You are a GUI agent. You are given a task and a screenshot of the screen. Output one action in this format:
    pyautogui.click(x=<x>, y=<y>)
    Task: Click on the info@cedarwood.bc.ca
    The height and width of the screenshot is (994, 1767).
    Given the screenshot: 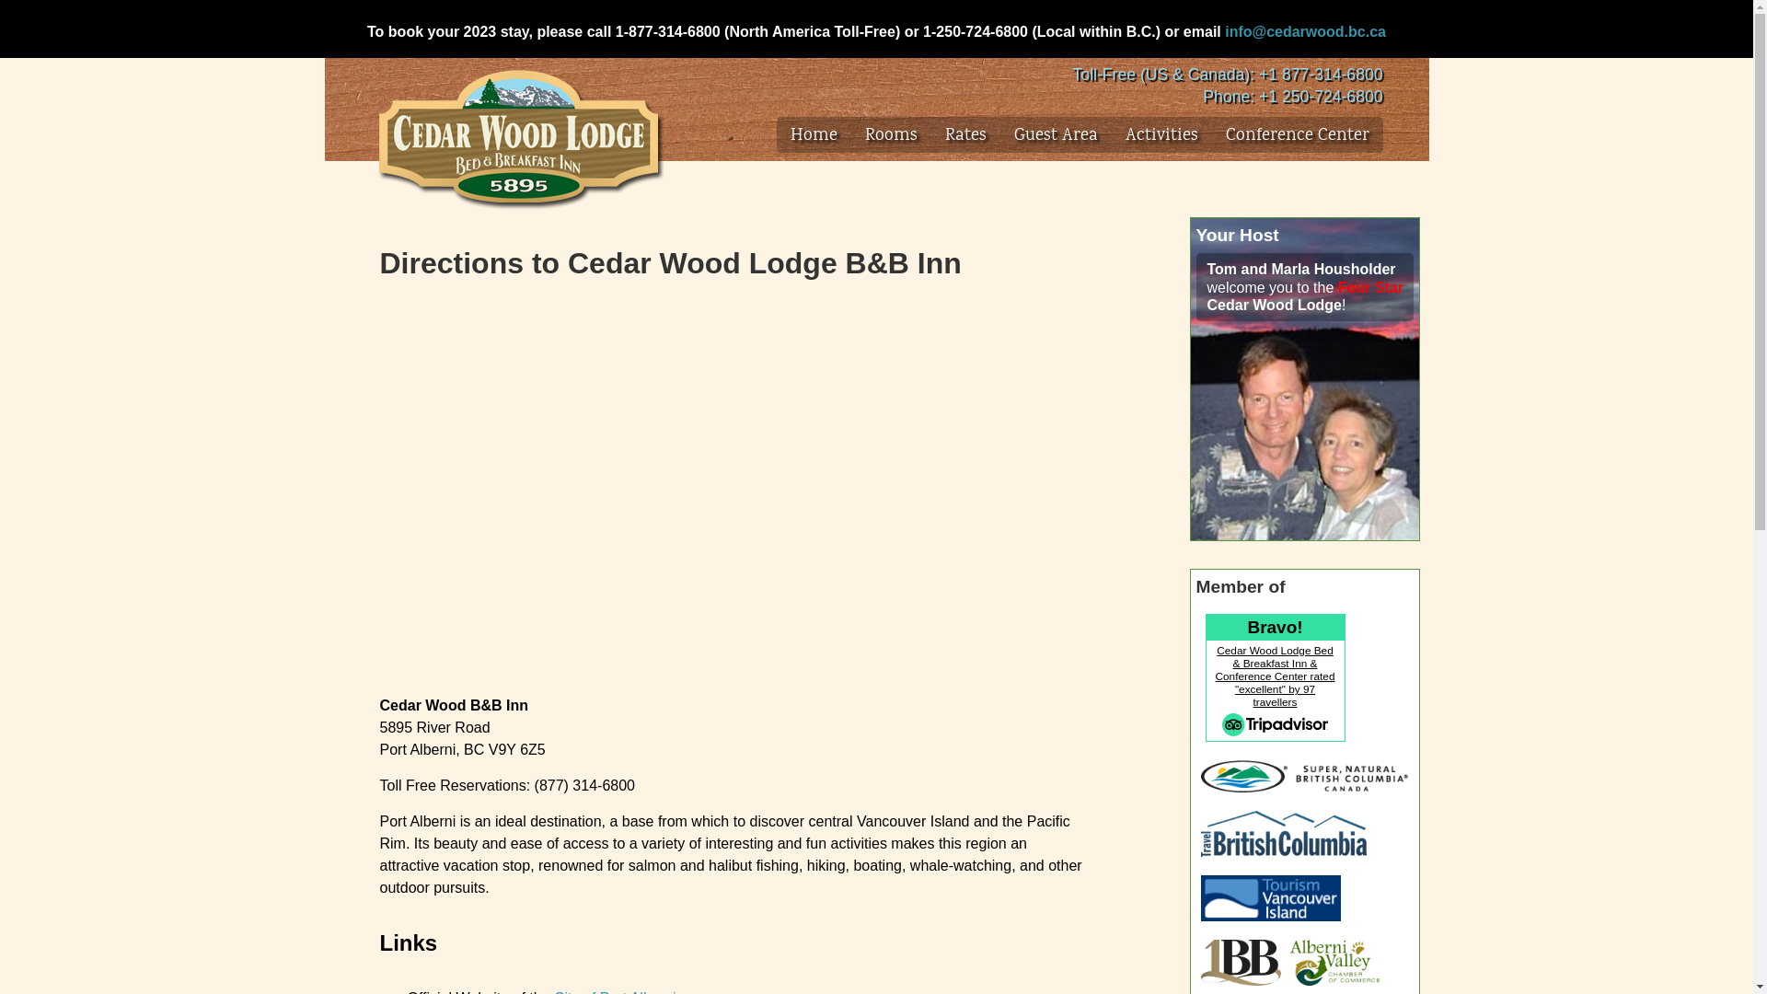 What is the action you would take?
    pyautogui.click(x=1305, y=31)
    